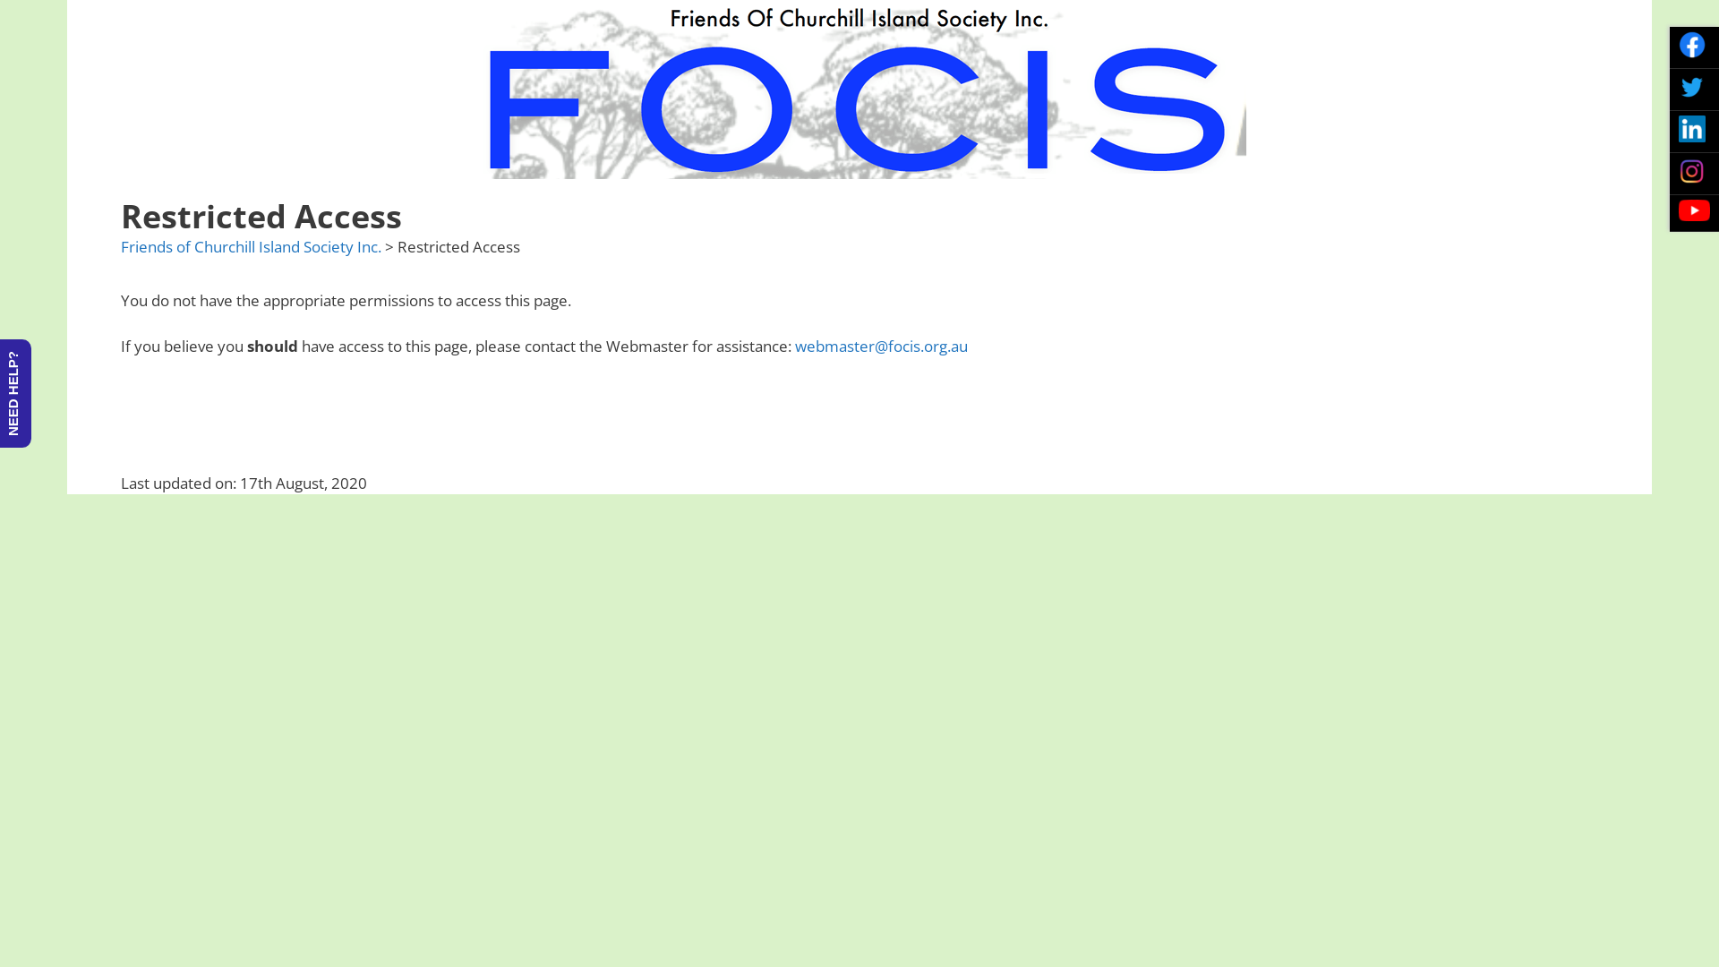  What do you see at coordinates (1692, 45) in the screenshot?
I see `Facebook` at bounding box center [1692, 45].